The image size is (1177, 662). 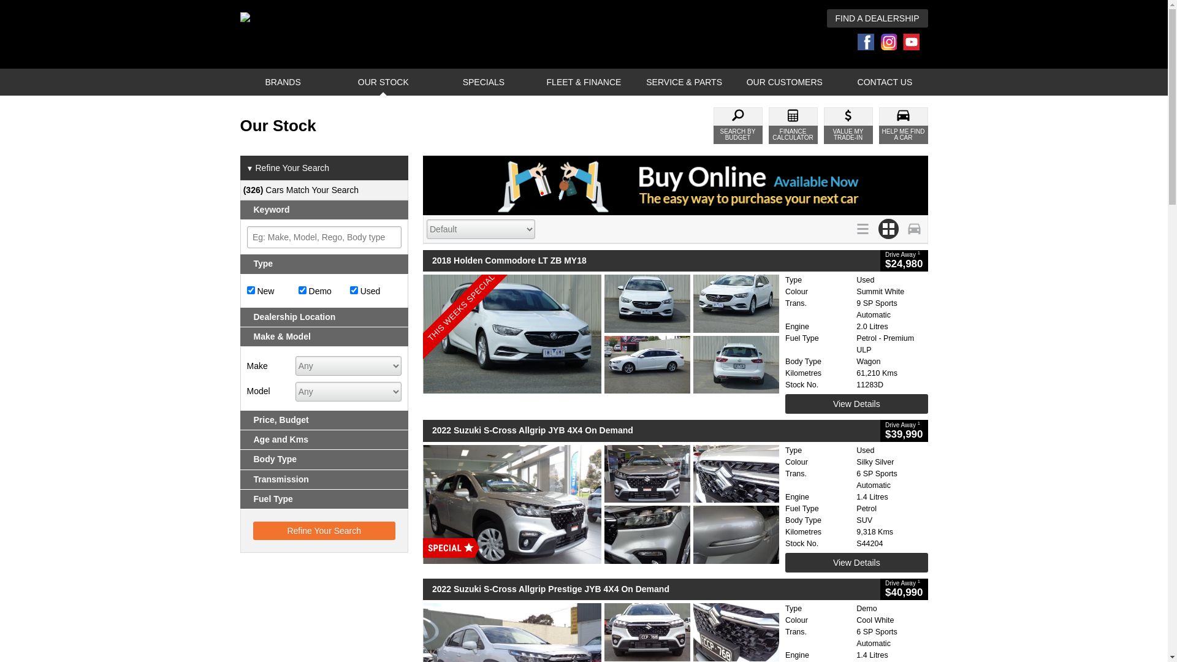 I want to click on Transmission, so click(x=325, y=479).